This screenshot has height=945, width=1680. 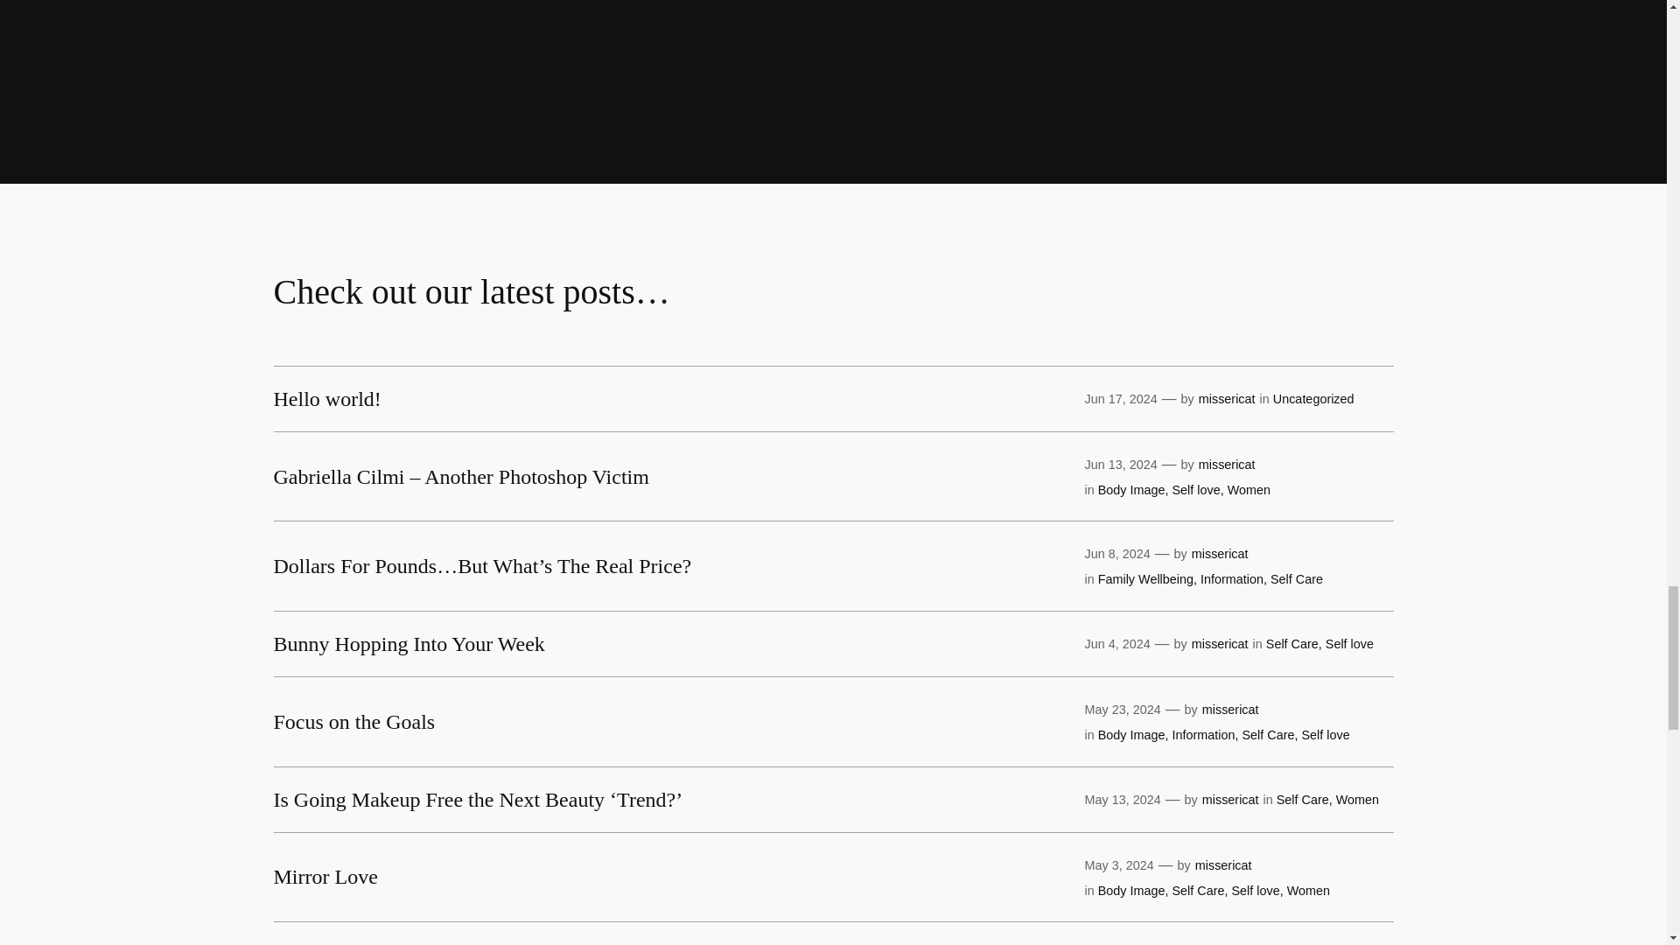 I want to click on Women, so click(x=1249, y=490).